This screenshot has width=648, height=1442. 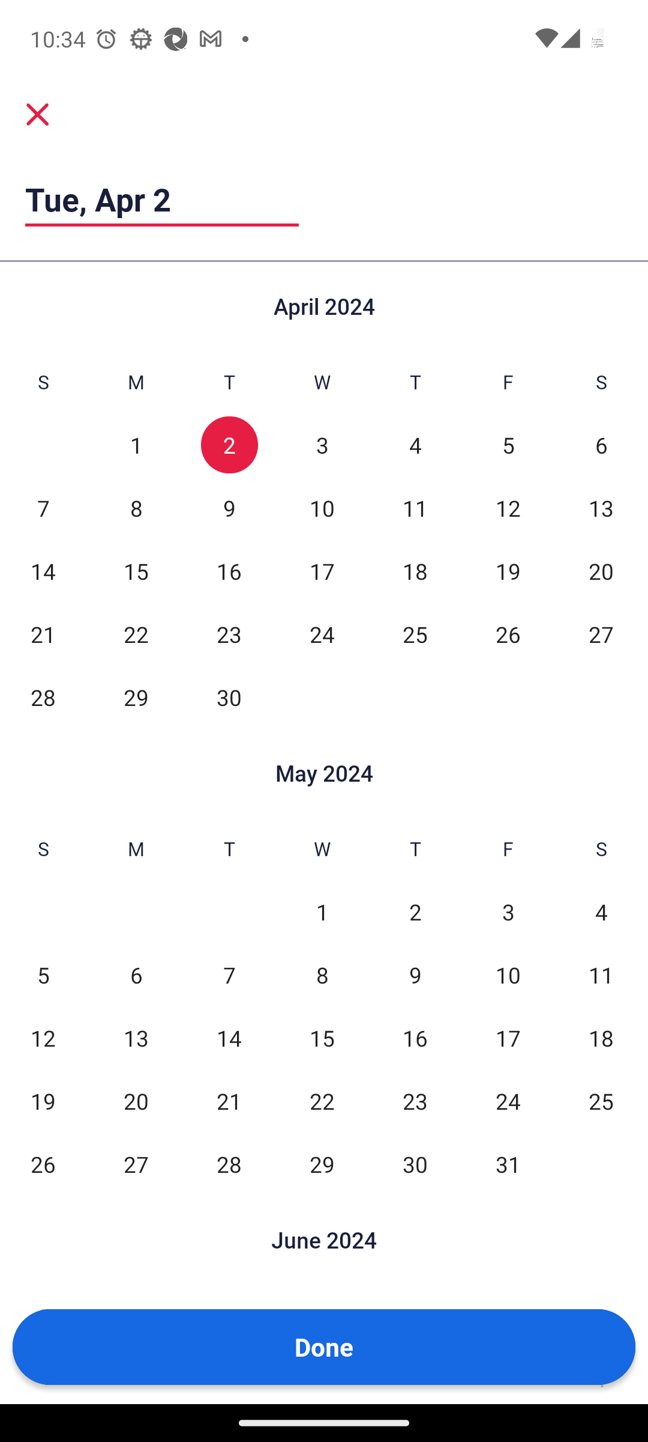 I want to click on 30 Thu, May 30, Not Selected, so click(x=415, y=1163).